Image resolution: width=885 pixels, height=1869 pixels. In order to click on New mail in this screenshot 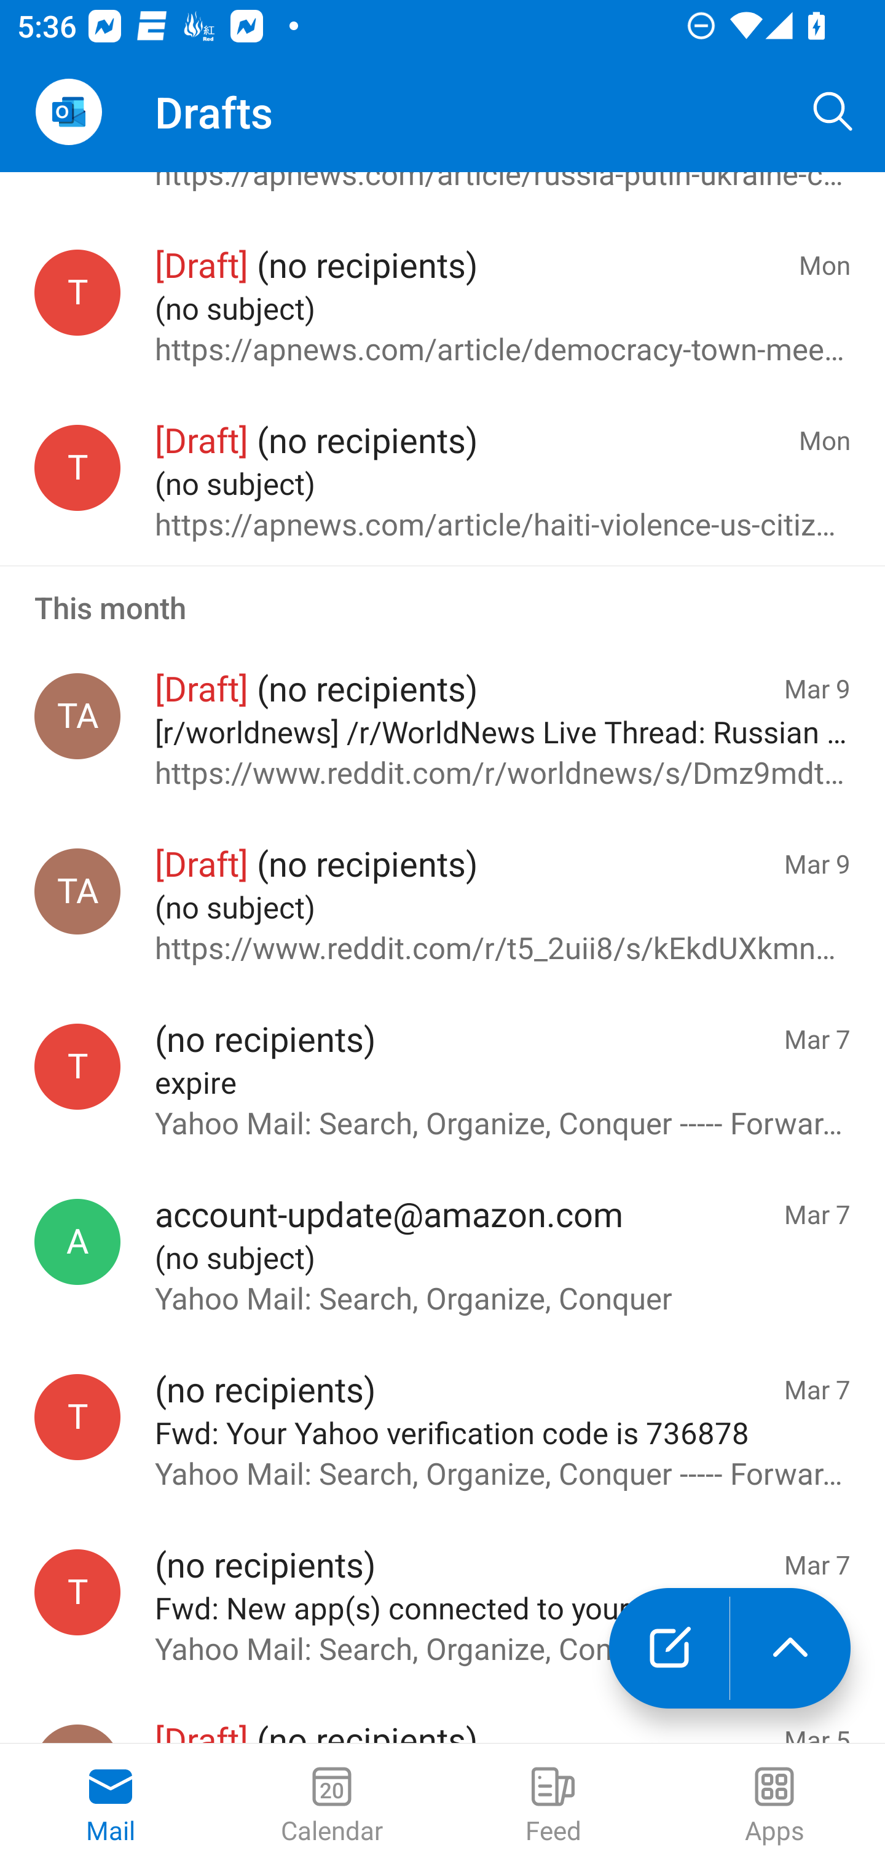, I will do `click(669, 1648)`.